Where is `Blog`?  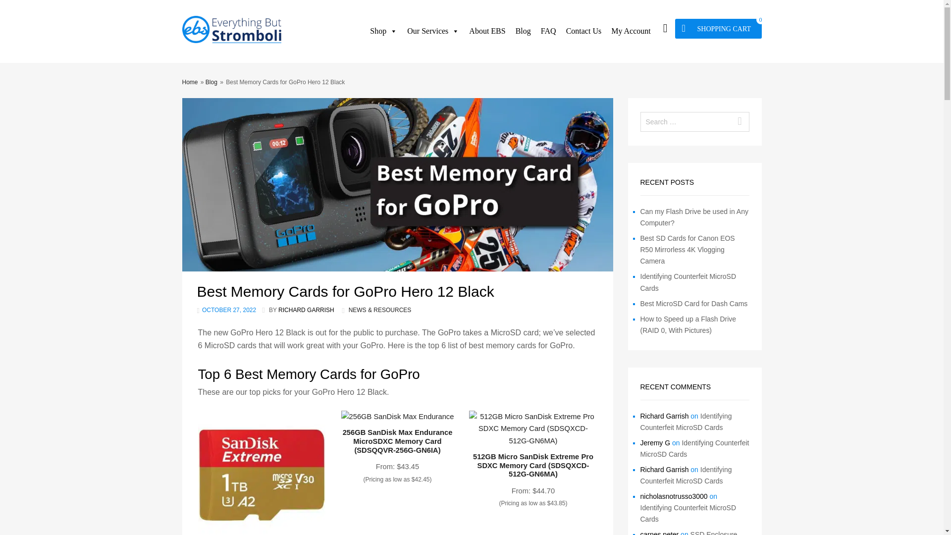
Blog is located at coordinates (211, 82).